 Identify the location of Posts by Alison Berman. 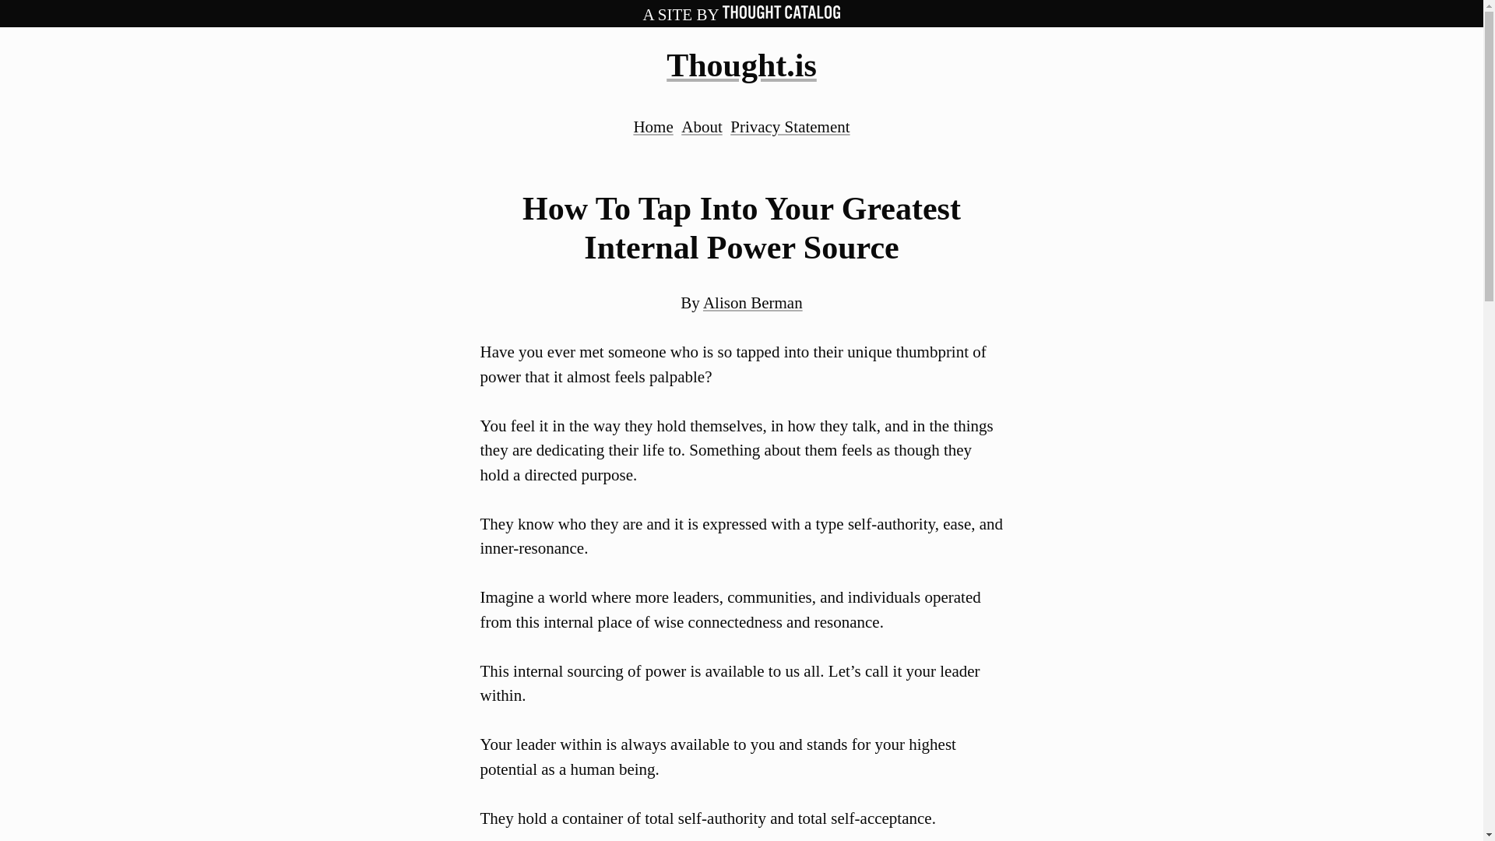
(752, 302).